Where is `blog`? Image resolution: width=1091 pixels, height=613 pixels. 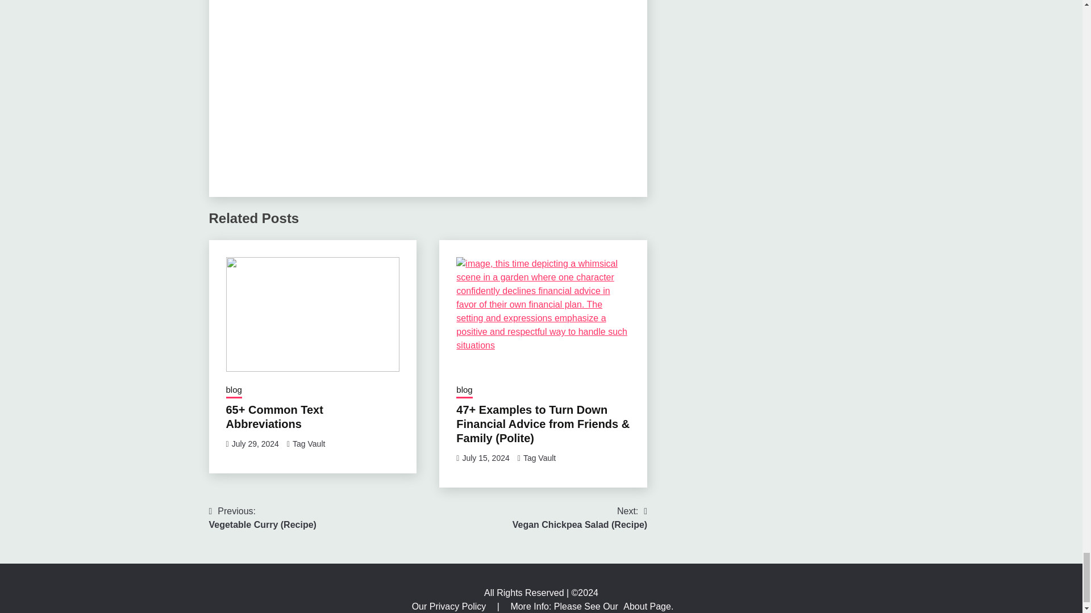 blog is located at coordinates (234, 391).